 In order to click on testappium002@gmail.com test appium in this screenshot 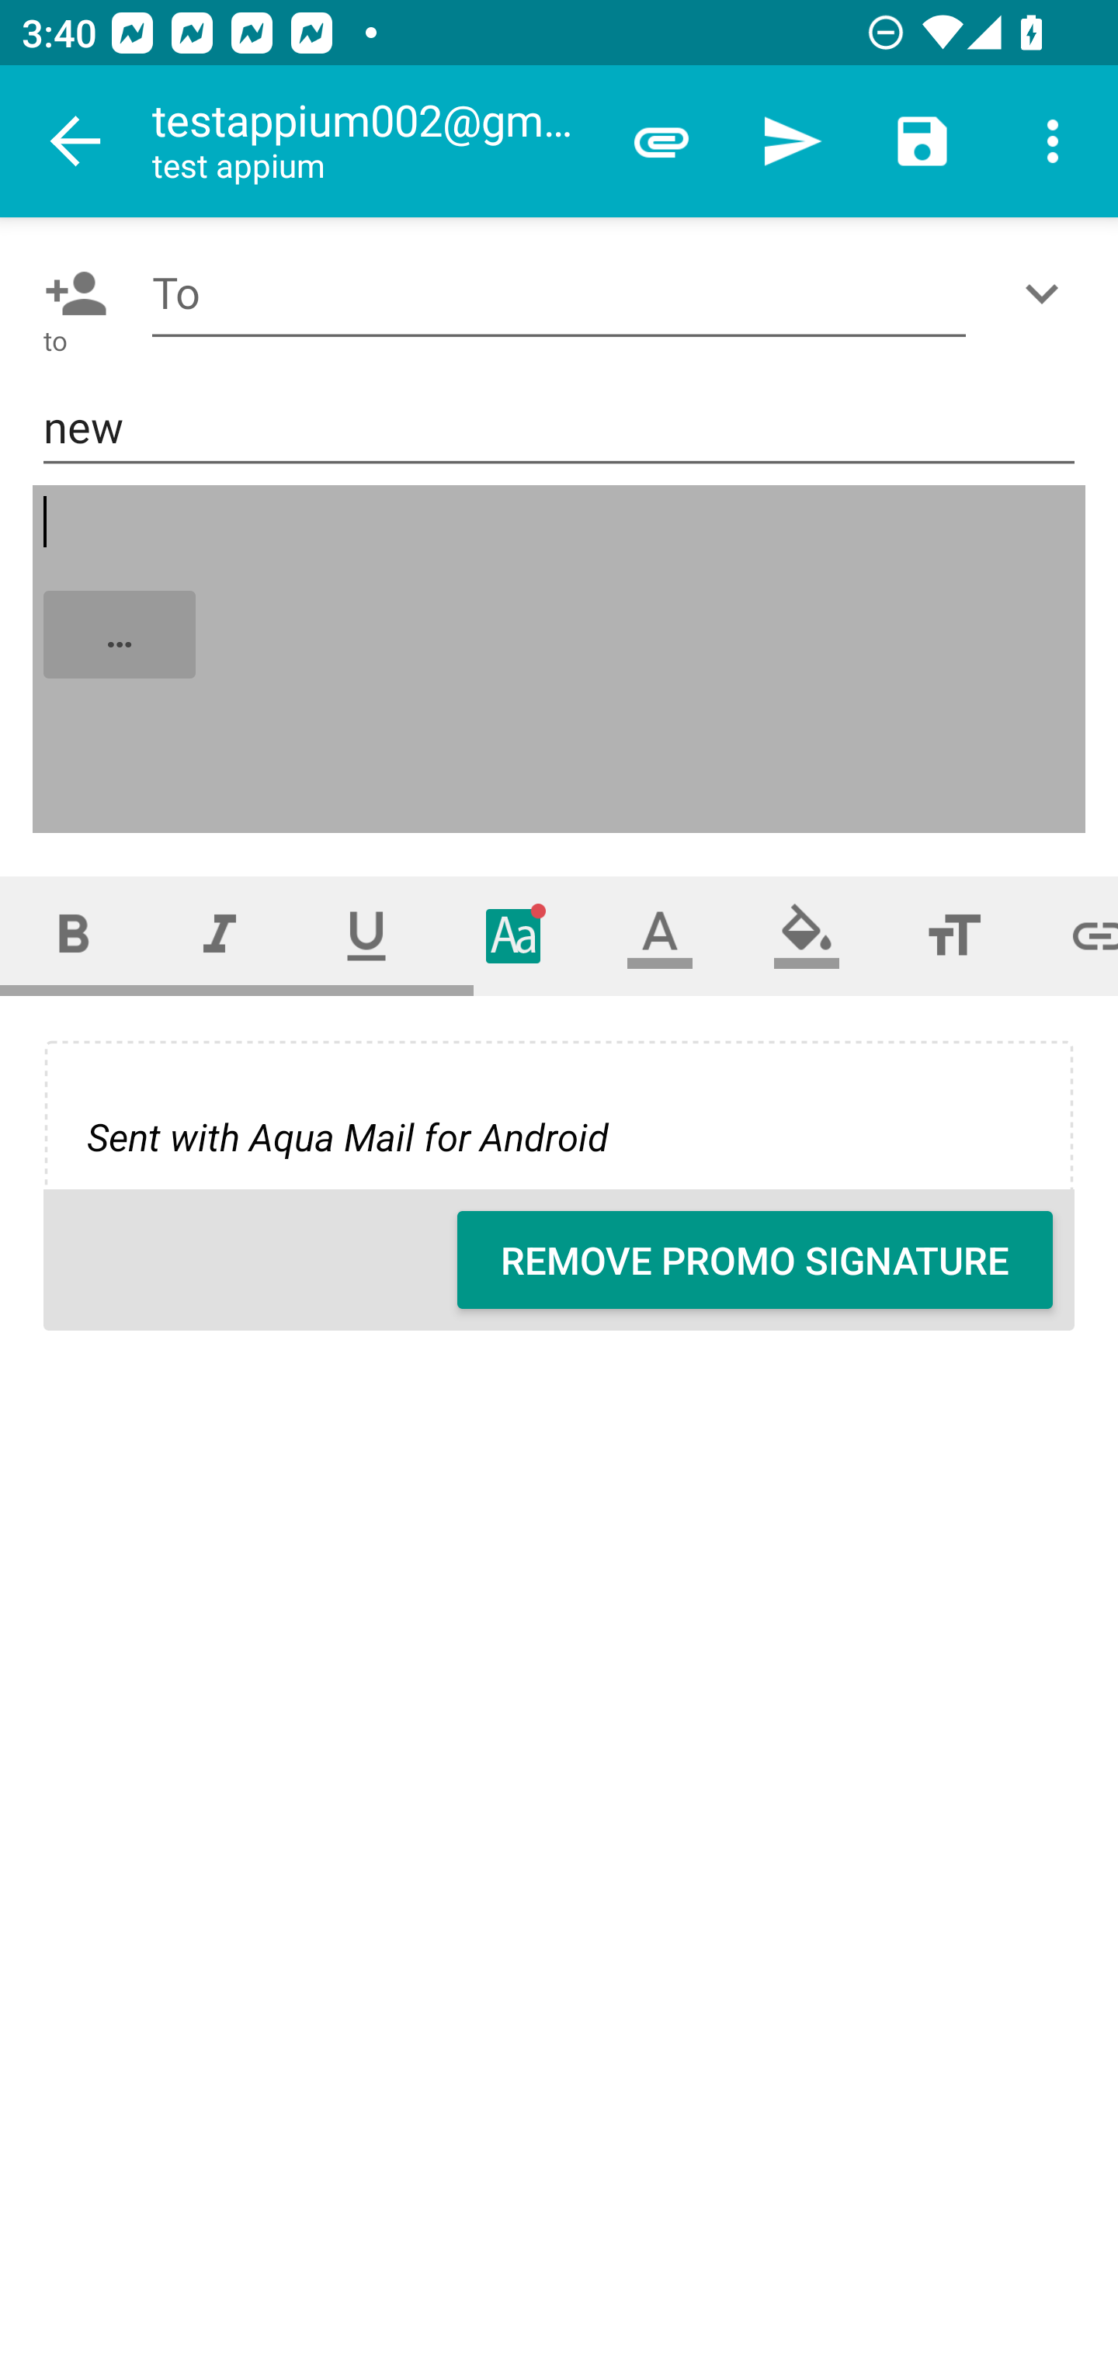, I will do `click(373, 141)`.